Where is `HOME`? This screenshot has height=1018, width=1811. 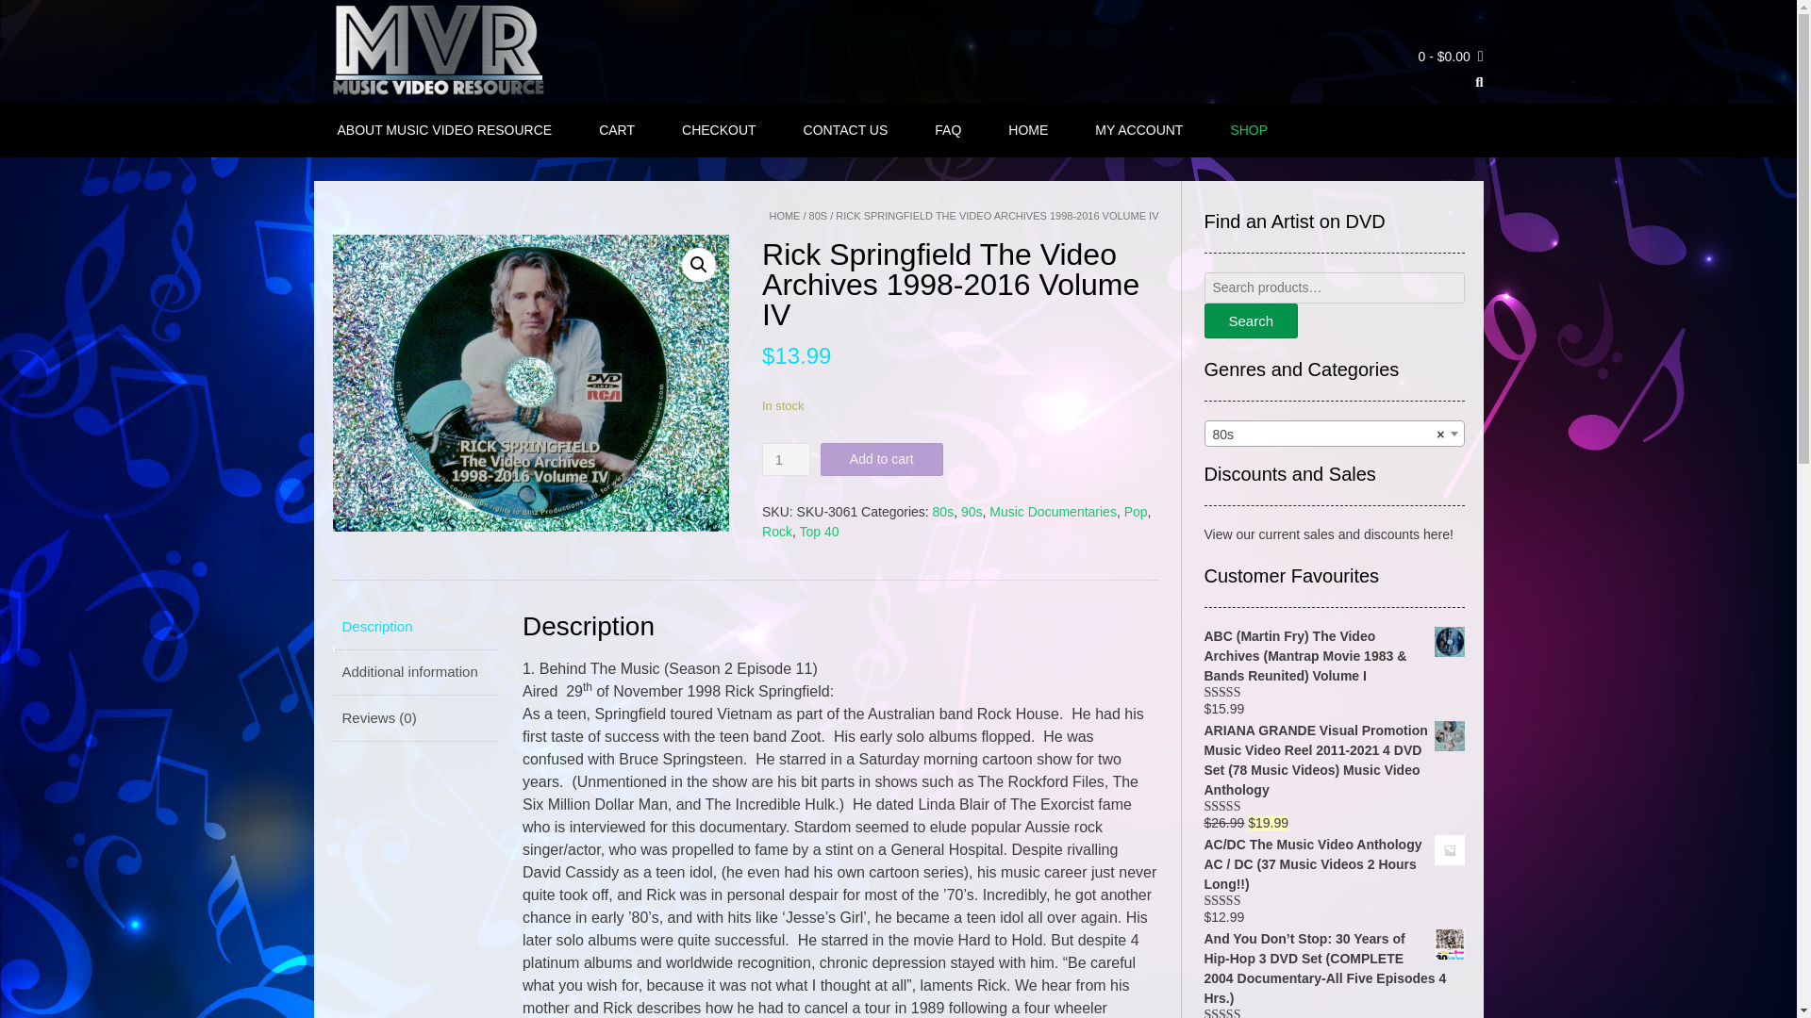
HOME is located at coordinates (1027, 130).